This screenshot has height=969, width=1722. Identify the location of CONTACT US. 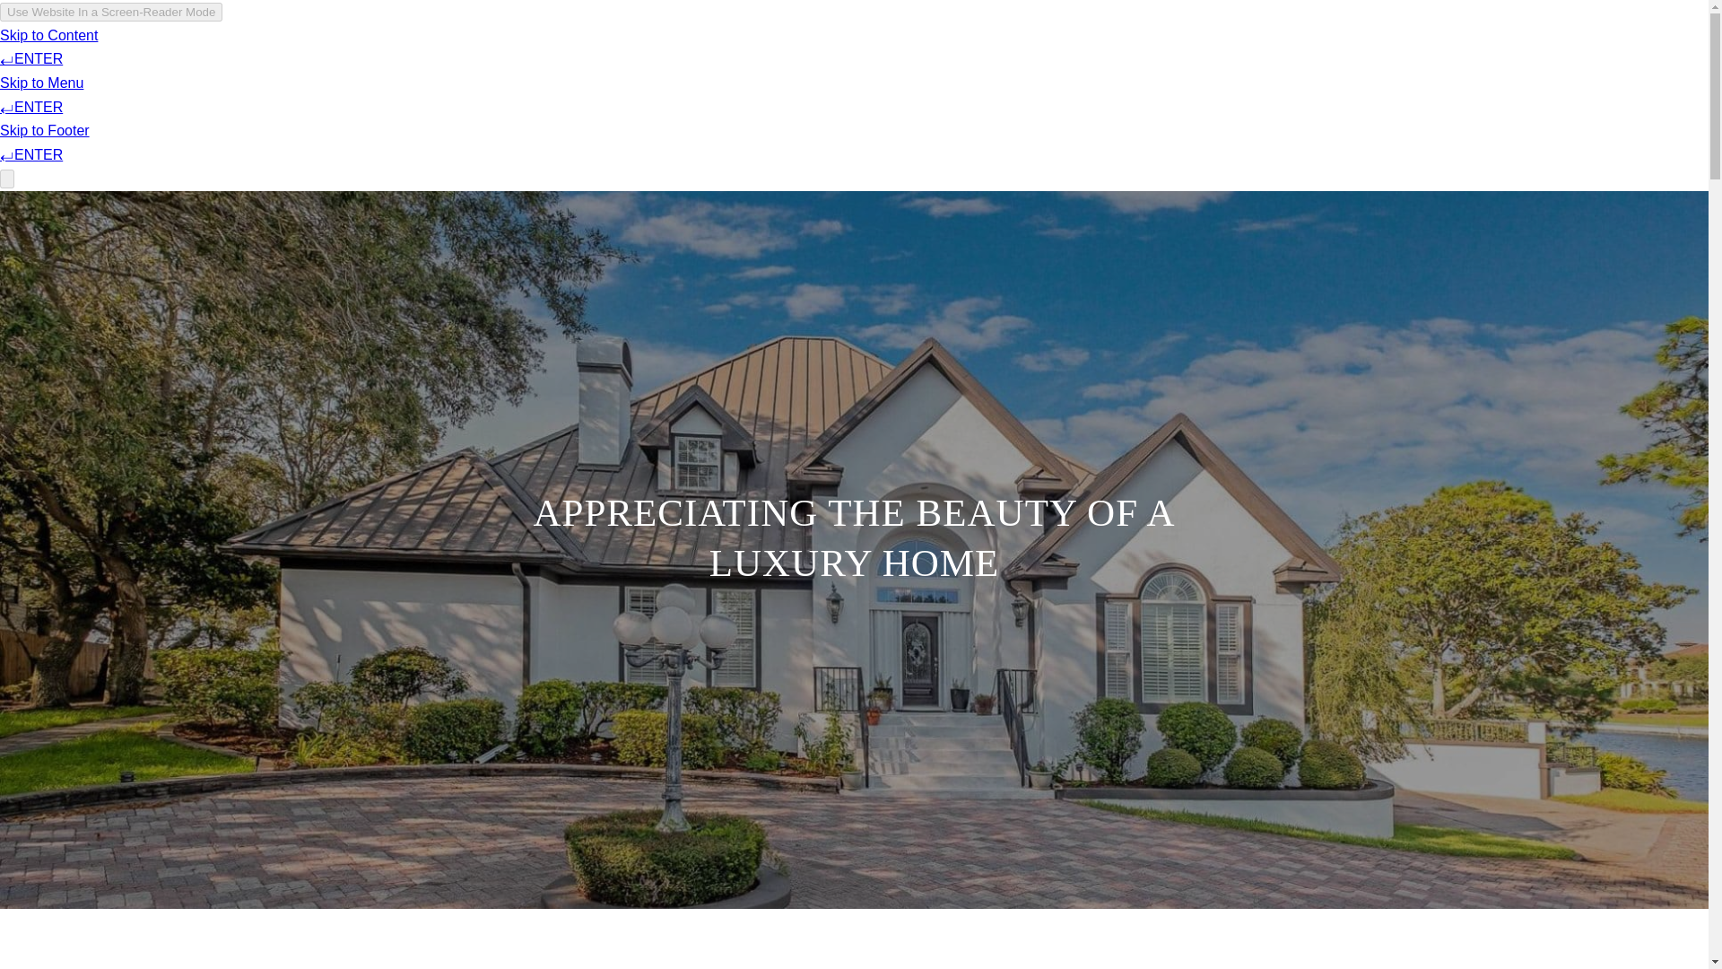
(1225, 45).